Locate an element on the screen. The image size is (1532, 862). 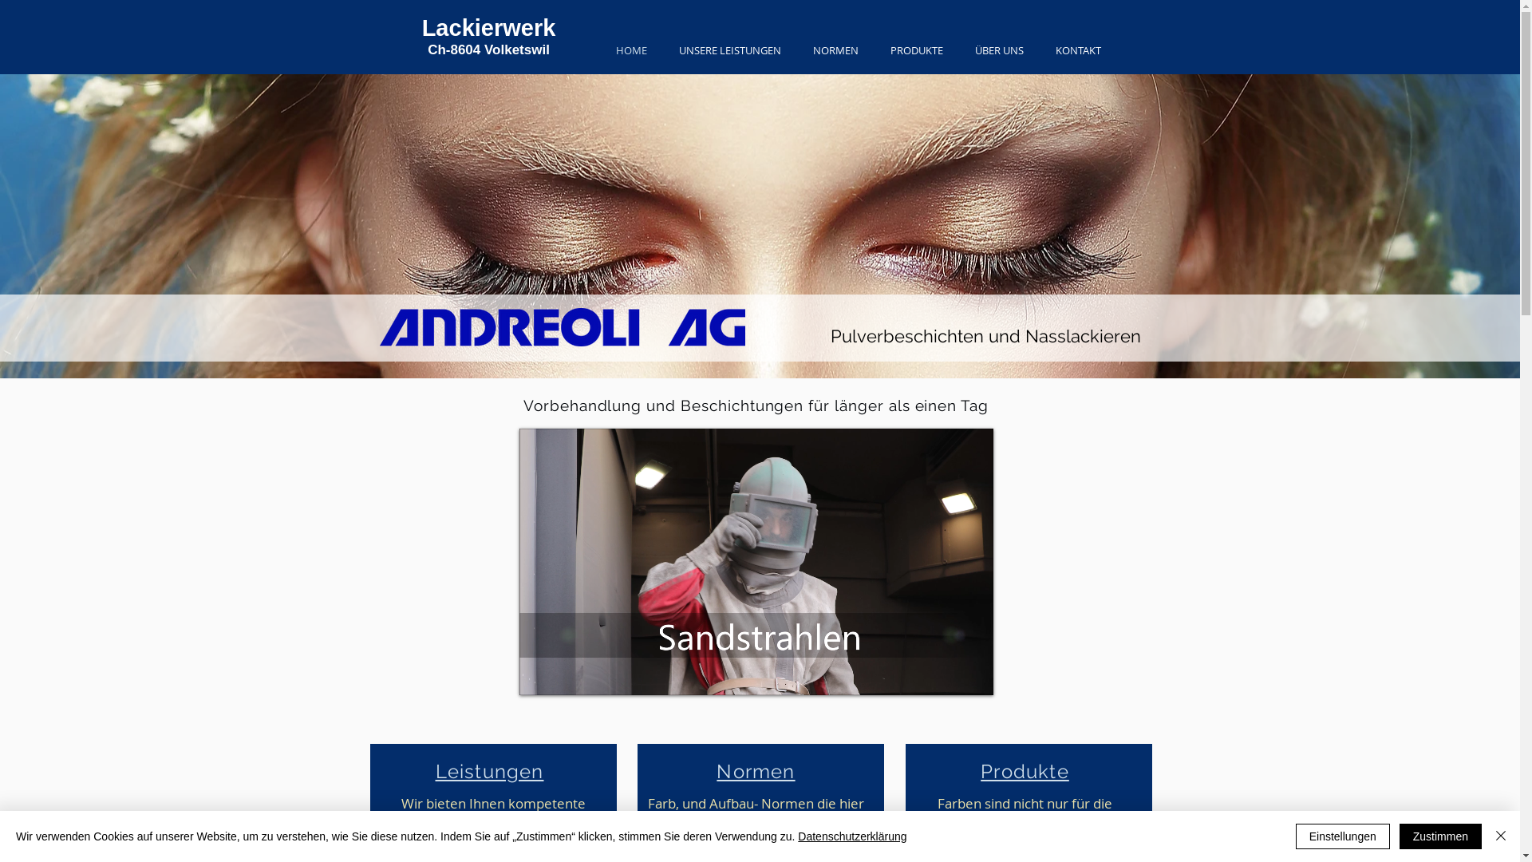
HOME is located at coordinates (632, 51).